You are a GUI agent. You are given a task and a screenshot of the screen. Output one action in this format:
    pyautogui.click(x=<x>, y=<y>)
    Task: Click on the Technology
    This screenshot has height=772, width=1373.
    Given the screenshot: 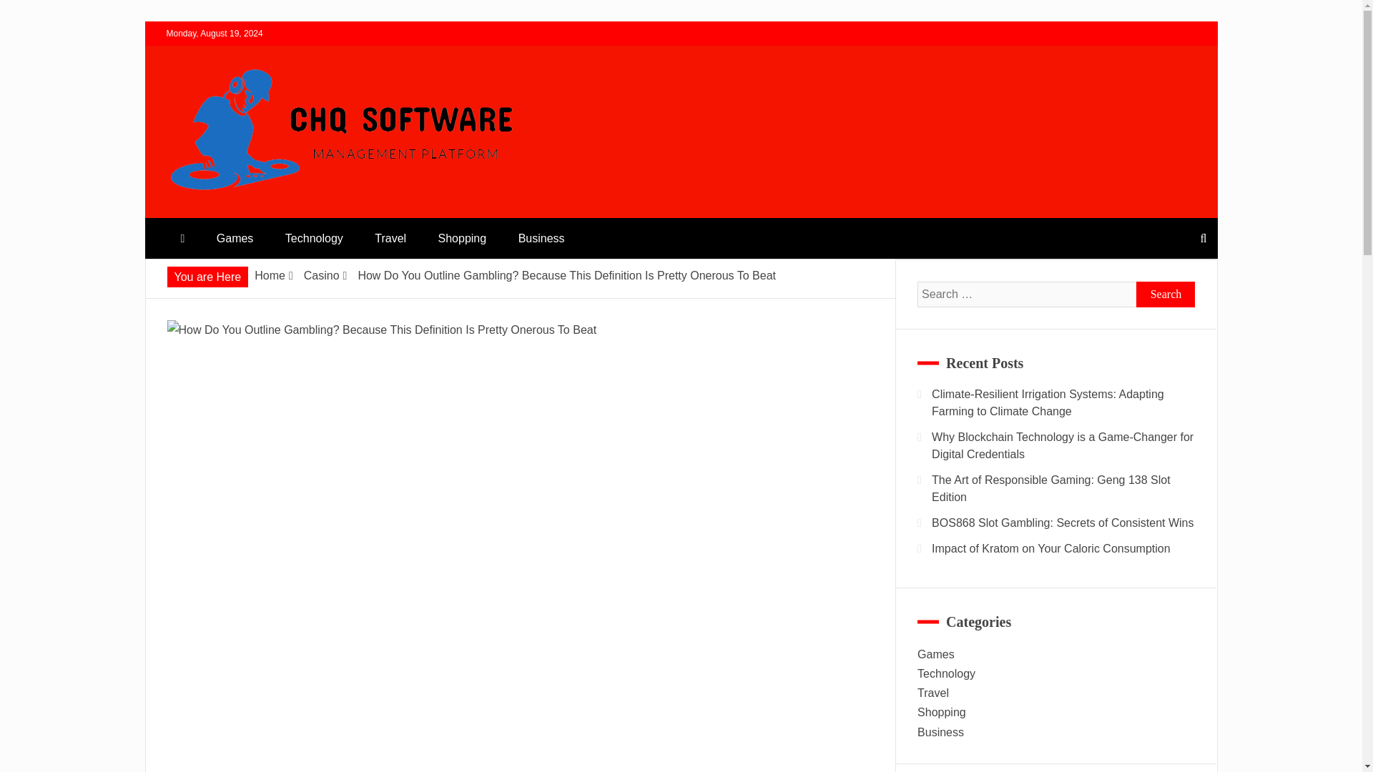 What is the action you would take?
    pyautogui.click(x=313, y=237)
    